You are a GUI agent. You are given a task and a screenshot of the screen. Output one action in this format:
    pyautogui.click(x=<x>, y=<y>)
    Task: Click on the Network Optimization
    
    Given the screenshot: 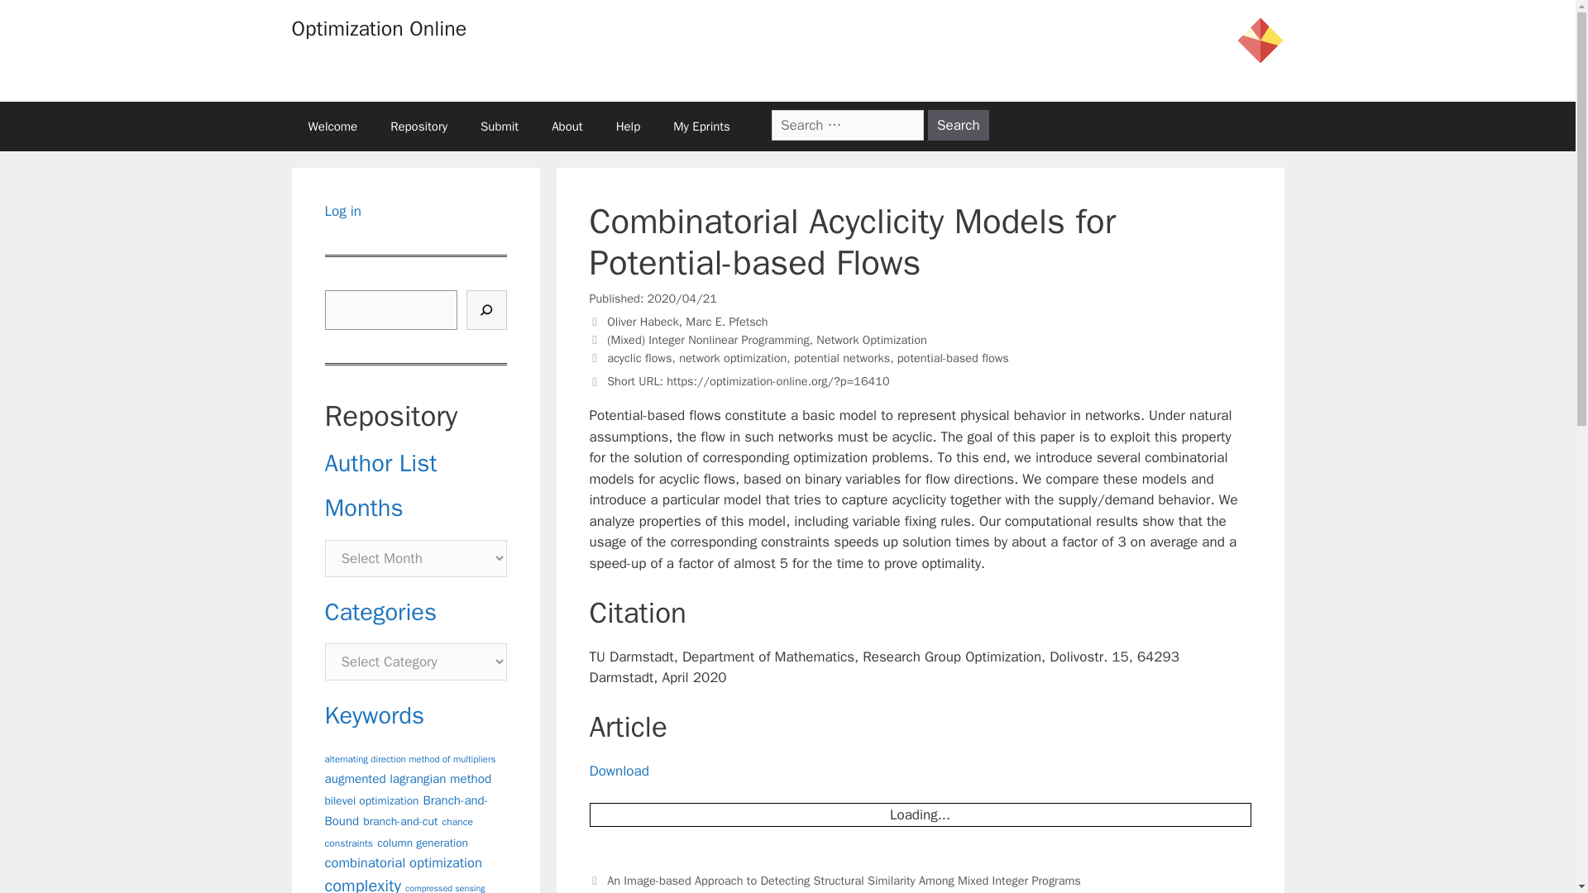 What is the action you would take?
    pyautogui.click(x=872, y=339)
    